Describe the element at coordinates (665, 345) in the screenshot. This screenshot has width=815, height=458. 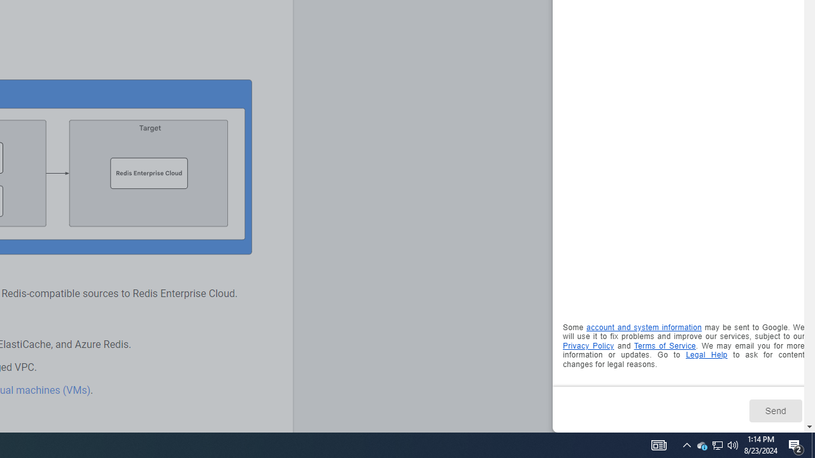
I see `Opens in a new tab. Terms of Service` at that location.